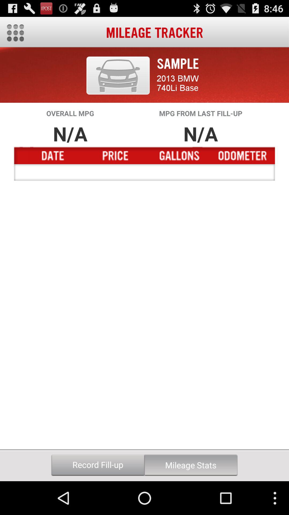  I want to click on menu grid, so click(16, 33).